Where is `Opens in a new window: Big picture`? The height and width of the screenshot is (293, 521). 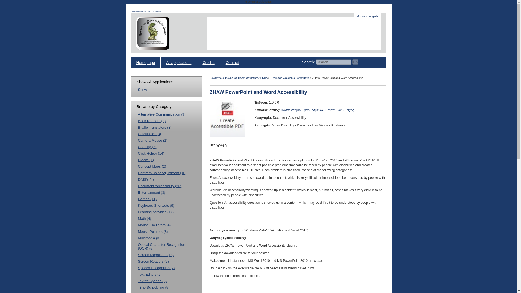
Opens in a new window: Big picture is located at coordinates (227, 135).